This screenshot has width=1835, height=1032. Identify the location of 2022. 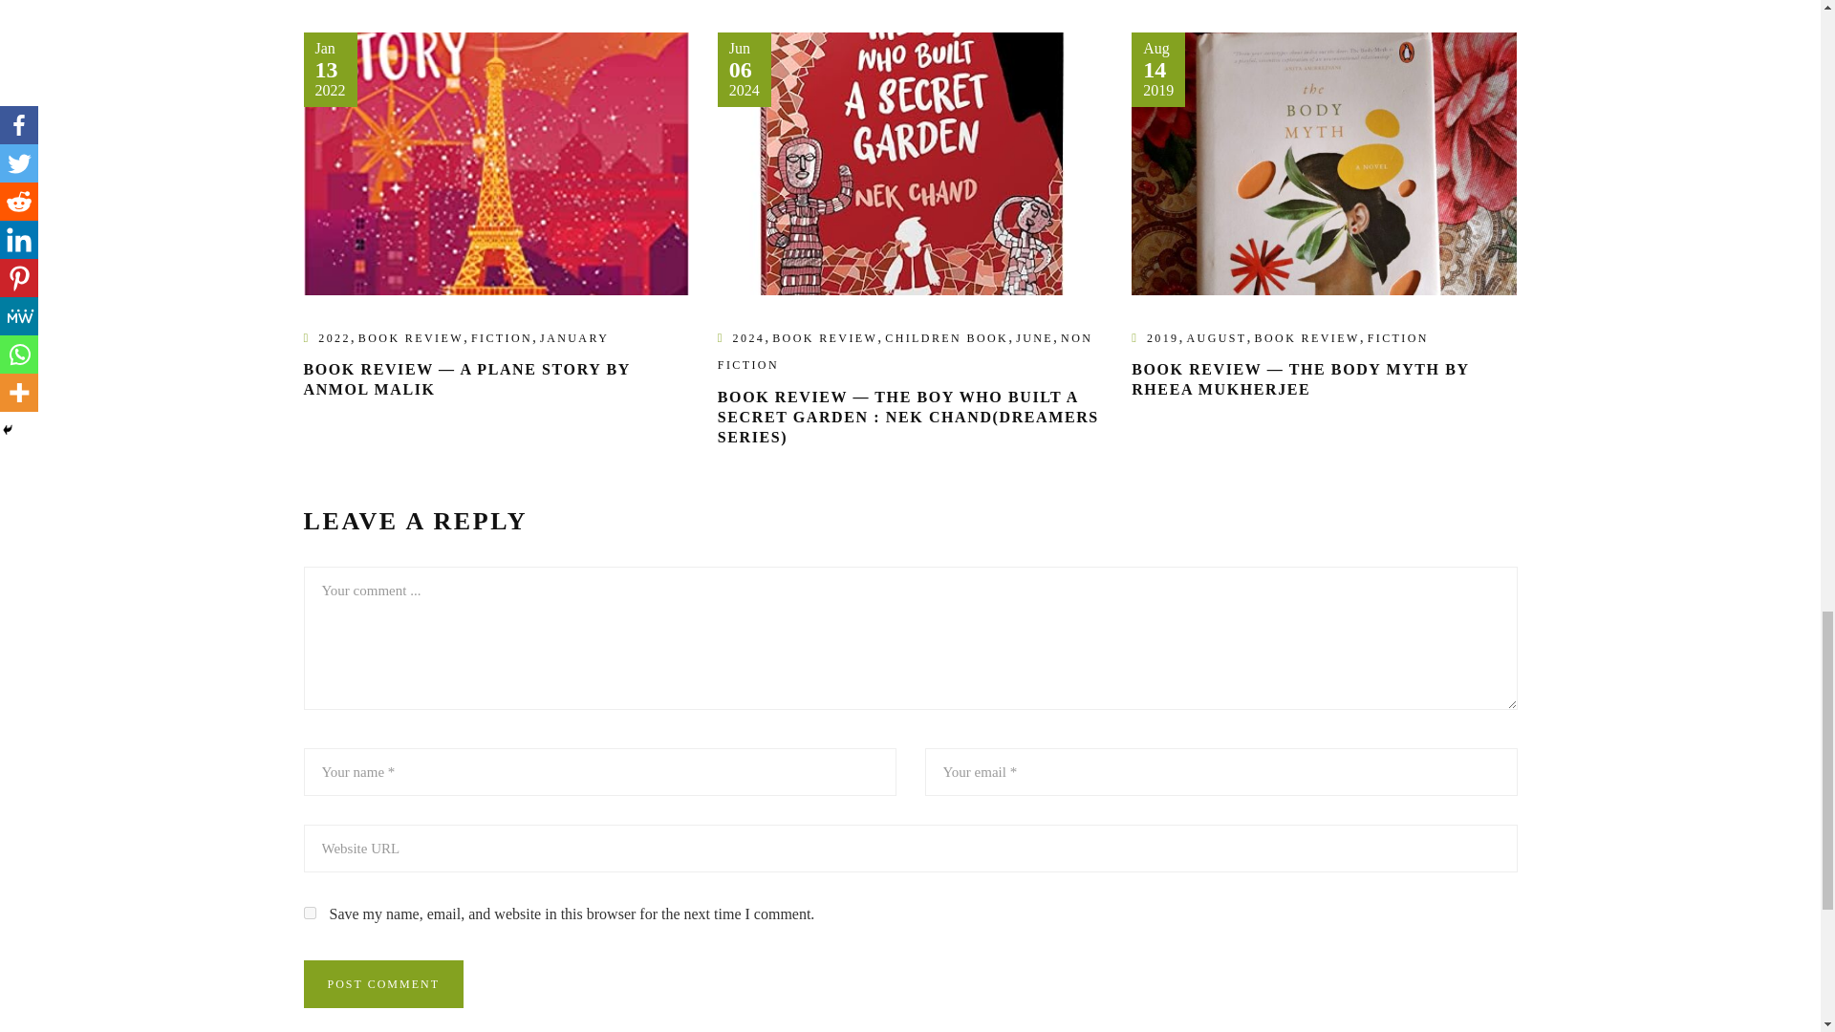
(334, 337).